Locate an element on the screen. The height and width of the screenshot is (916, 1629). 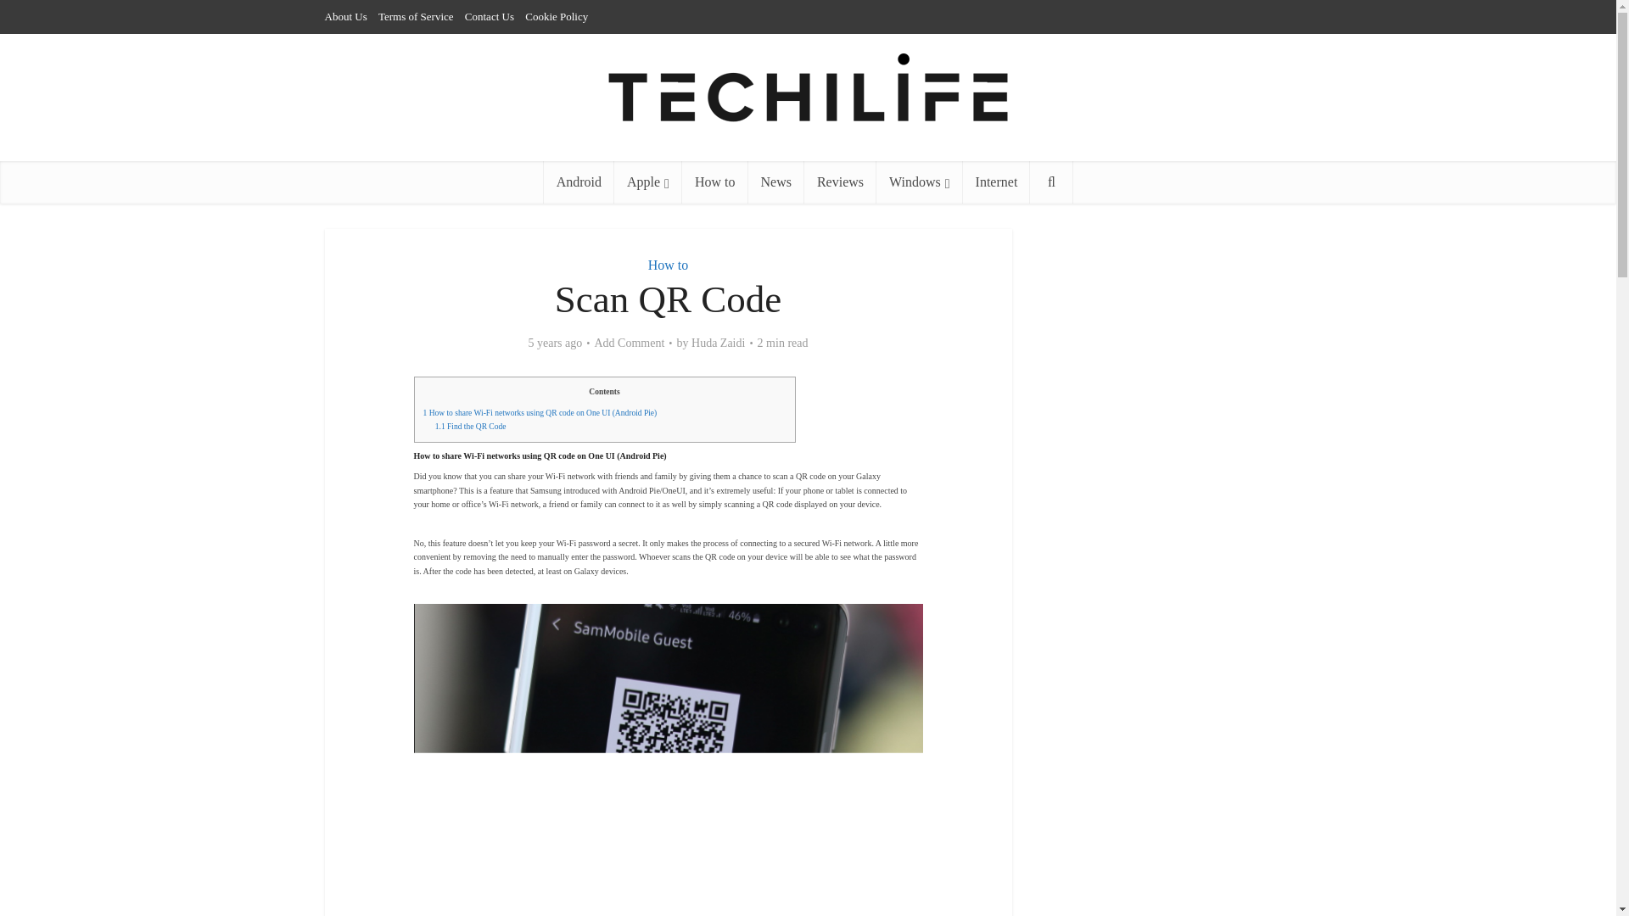
News is located at coordinates (775, 182).